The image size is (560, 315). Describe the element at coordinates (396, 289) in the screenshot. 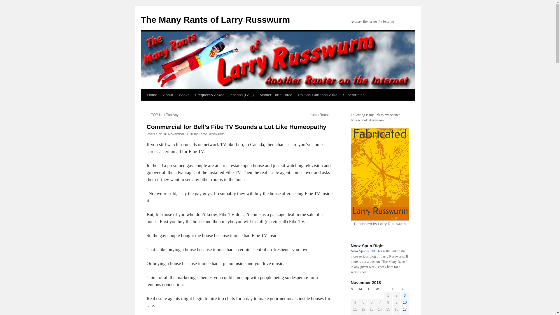

I see `Friday` at that location.